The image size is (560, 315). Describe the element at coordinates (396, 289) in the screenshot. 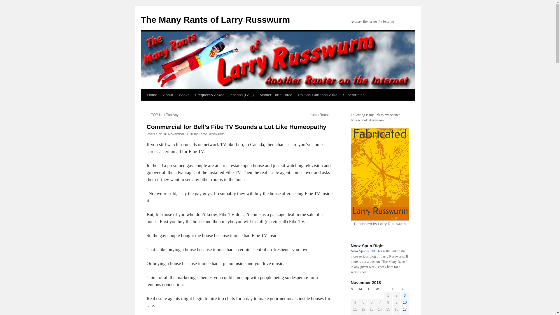

I see `Friday` at that location.